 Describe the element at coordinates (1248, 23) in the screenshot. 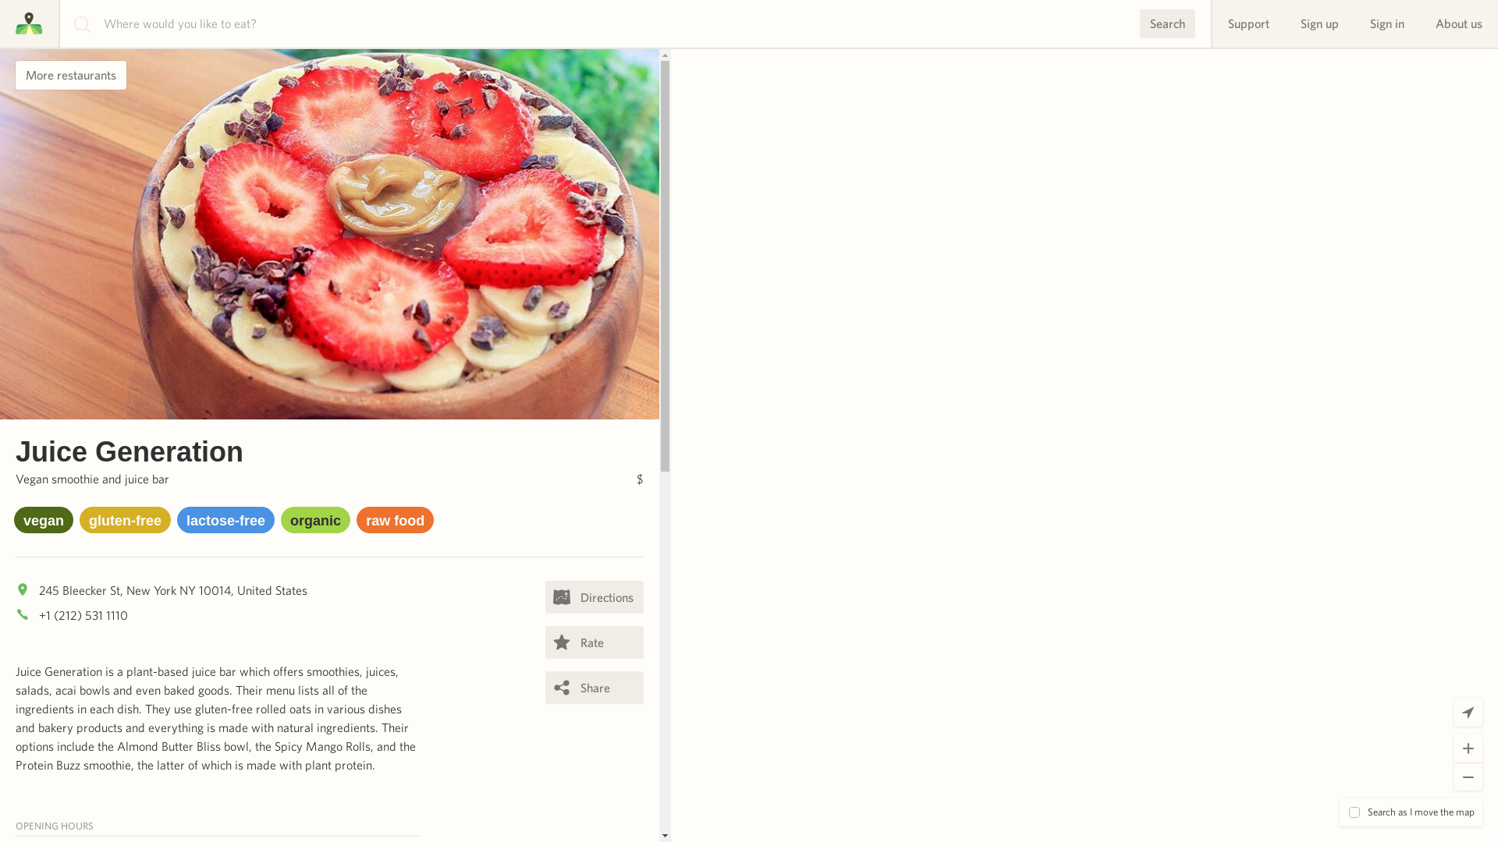

I see `Support` at that location.